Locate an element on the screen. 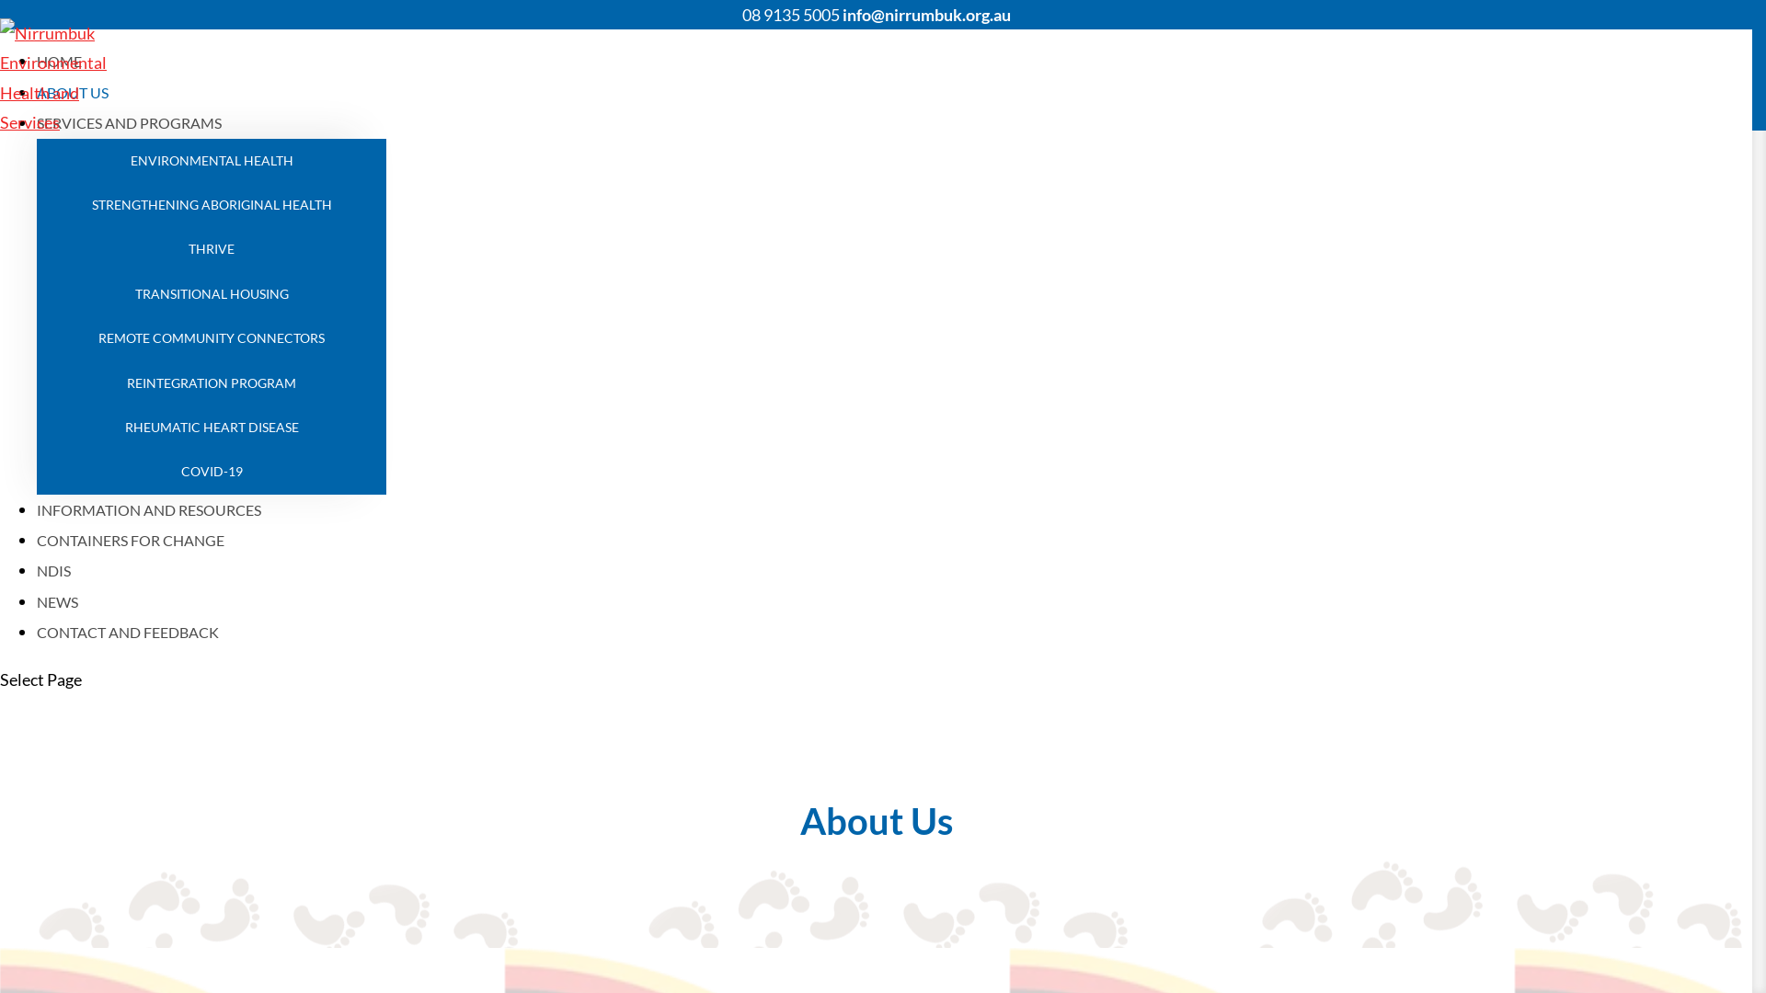 Image resolution: width=1766 pixels, height=993 pixels. REINTEGRATION PROGRAM is located at coordinates (212, 383).